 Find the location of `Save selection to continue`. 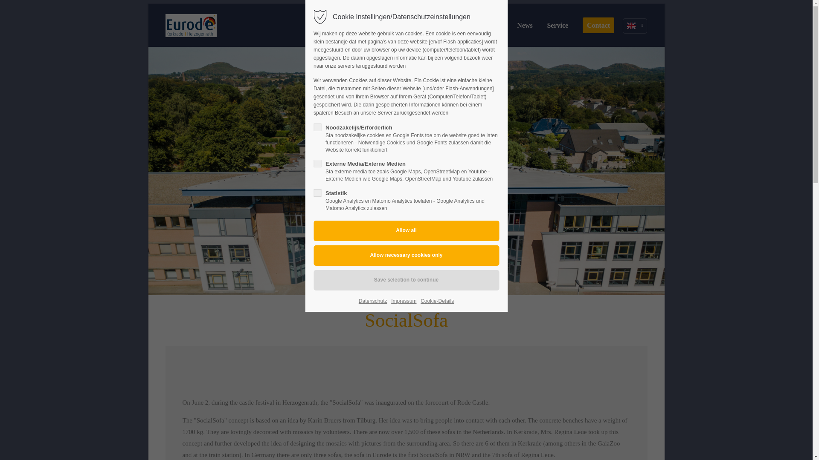

Save selection to continue is located at coordinates (406, 280).